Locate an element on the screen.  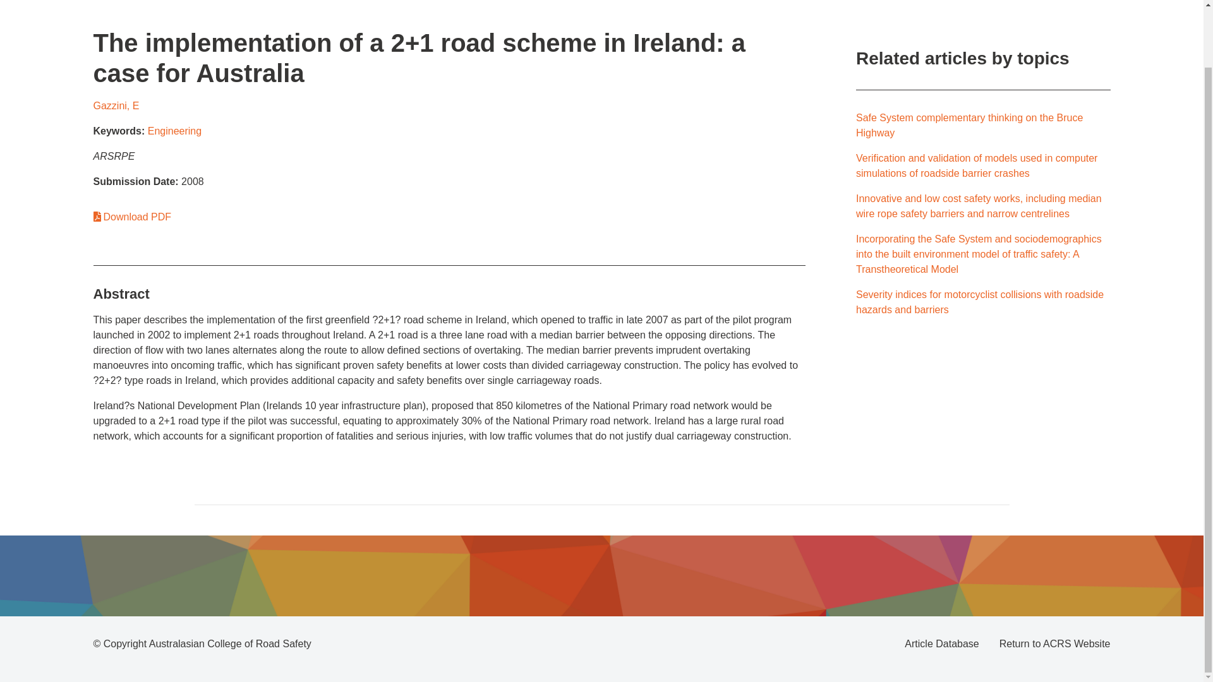
Article Database is located at coordinates (941, 644).